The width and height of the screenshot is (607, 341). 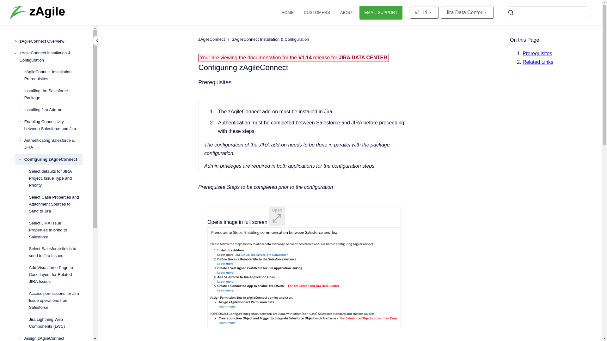 What do you see at coordinates (53, 110) in the screenshot?
I see `Installing Jira Add-on` at bounding box center [53, 110].